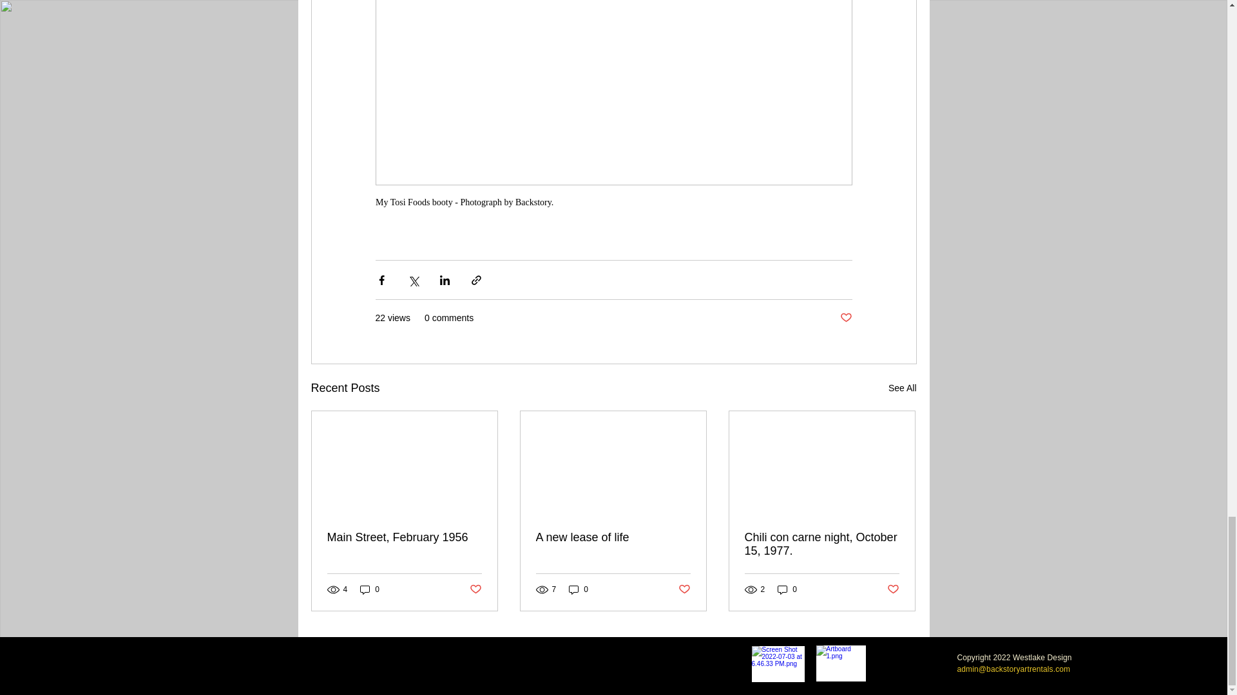 Image resolution: width=1237 pixels, height=695 pixels. What do you see at coordinates (613, 537) in the screenshot?
I see `A new lease of life` at bounding box center [613, 537].